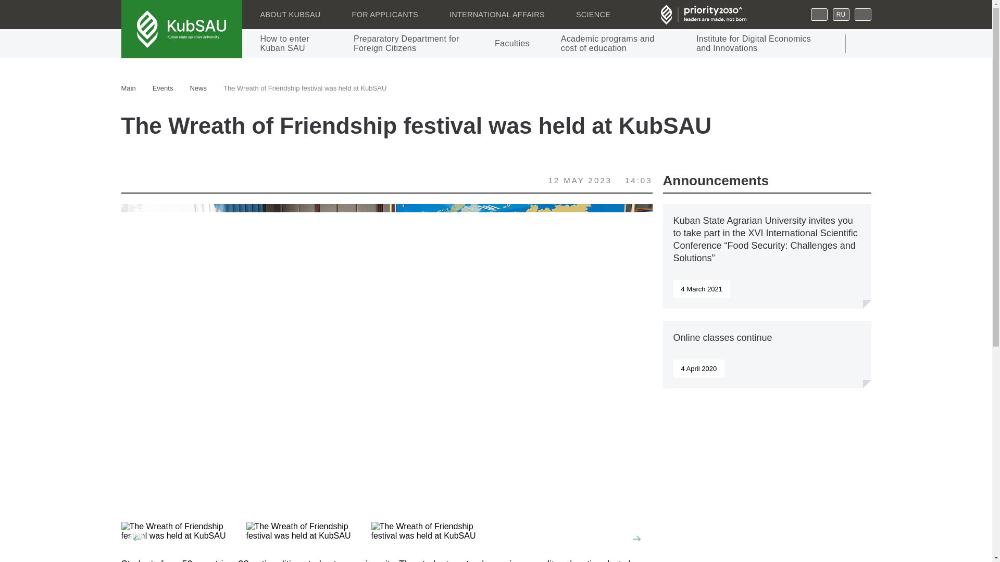  What do you see at coordinates (754, 44) in the screenshot?
I see `Institute for Digital Economics and Innovations` at bounding box center [754, 44].